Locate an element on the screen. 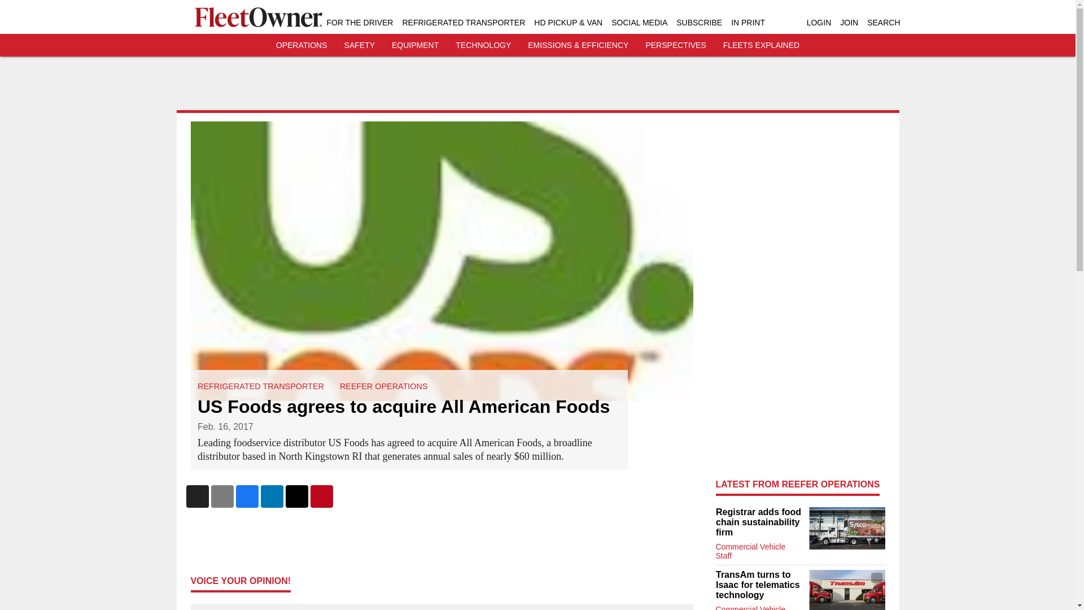  LOGIN is located at coordinates (819, 23).